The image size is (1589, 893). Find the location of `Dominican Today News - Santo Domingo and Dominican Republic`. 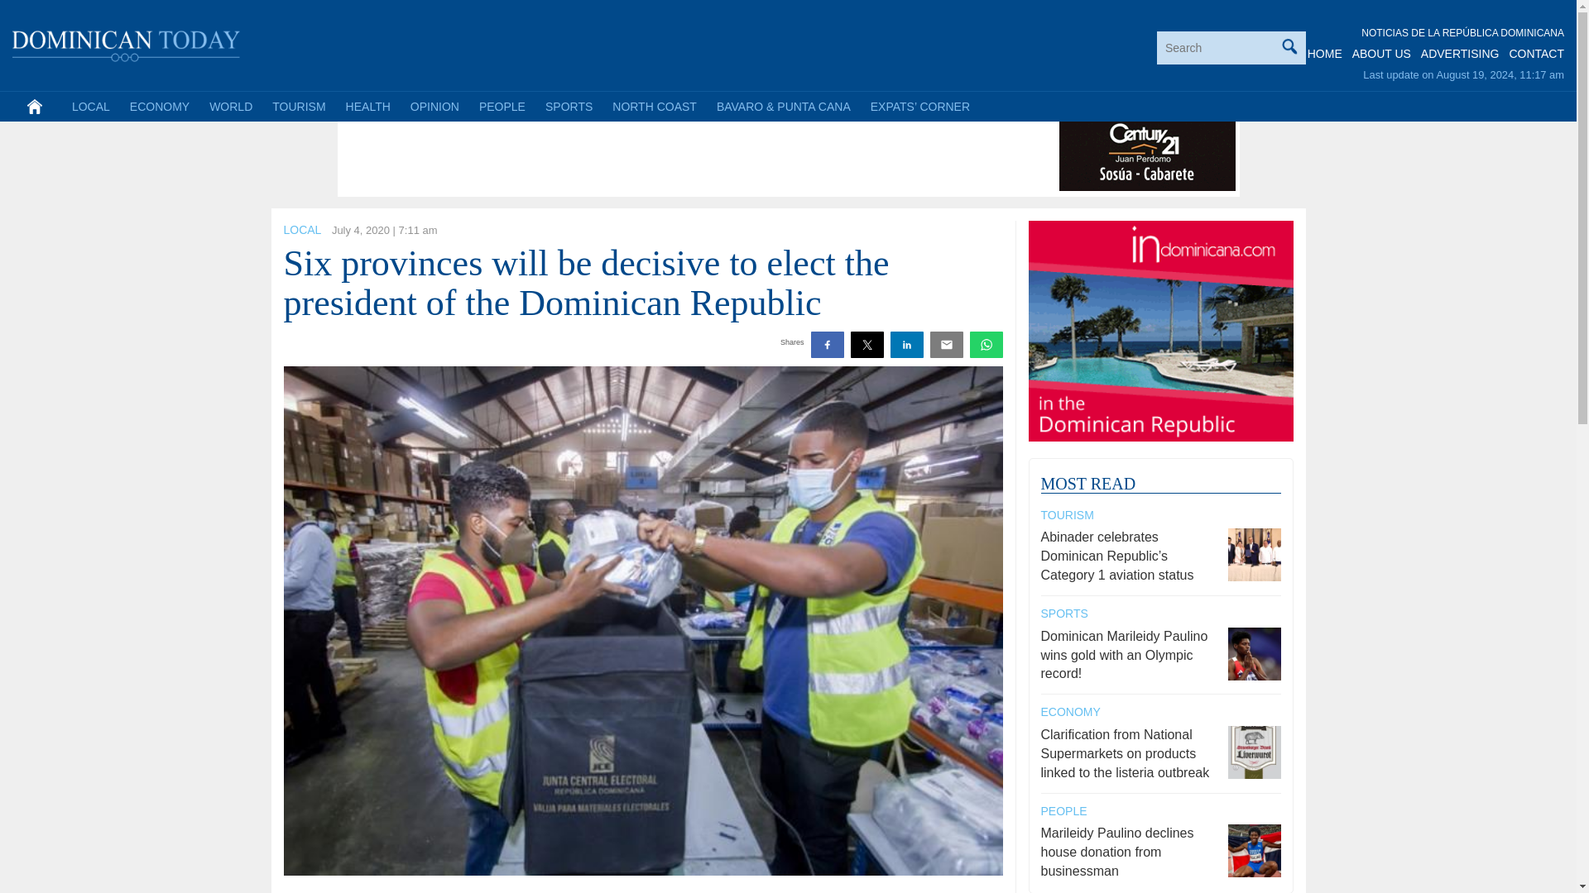

Dominican Today News - Santo Domingo and Dominican Republic is located at coordinates (127, 43).